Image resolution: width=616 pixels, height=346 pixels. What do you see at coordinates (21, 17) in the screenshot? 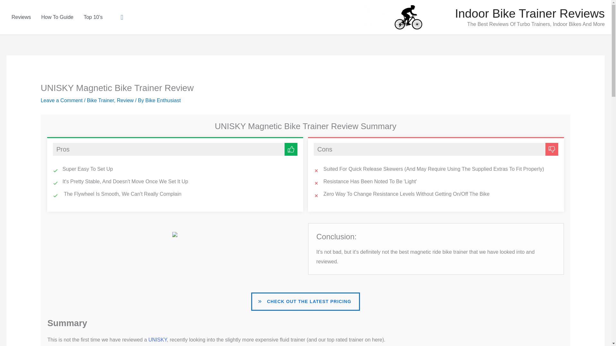
I see `Reviews` at bounding box center [21, 17].